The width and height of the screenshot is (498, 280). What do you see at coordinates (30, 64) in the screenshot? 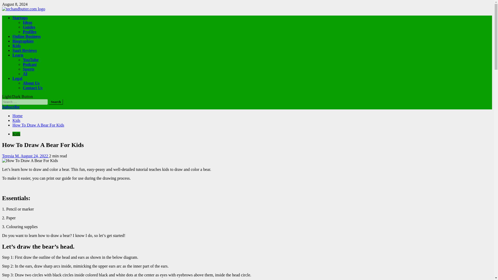
I see `Podcast` at bounding box center [30, 64].